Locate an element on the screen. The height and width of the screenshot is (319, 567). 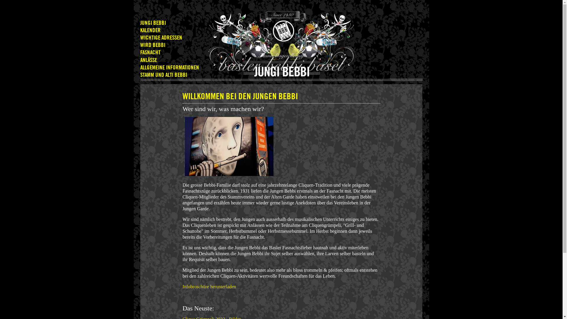
JUNGI BEBBI is located at coordinates (153, 23).